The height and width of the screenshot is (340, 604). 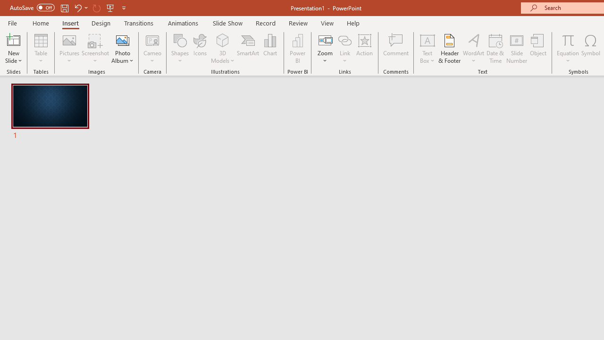 I want to click on Cameo, so click(x=153, y=40).